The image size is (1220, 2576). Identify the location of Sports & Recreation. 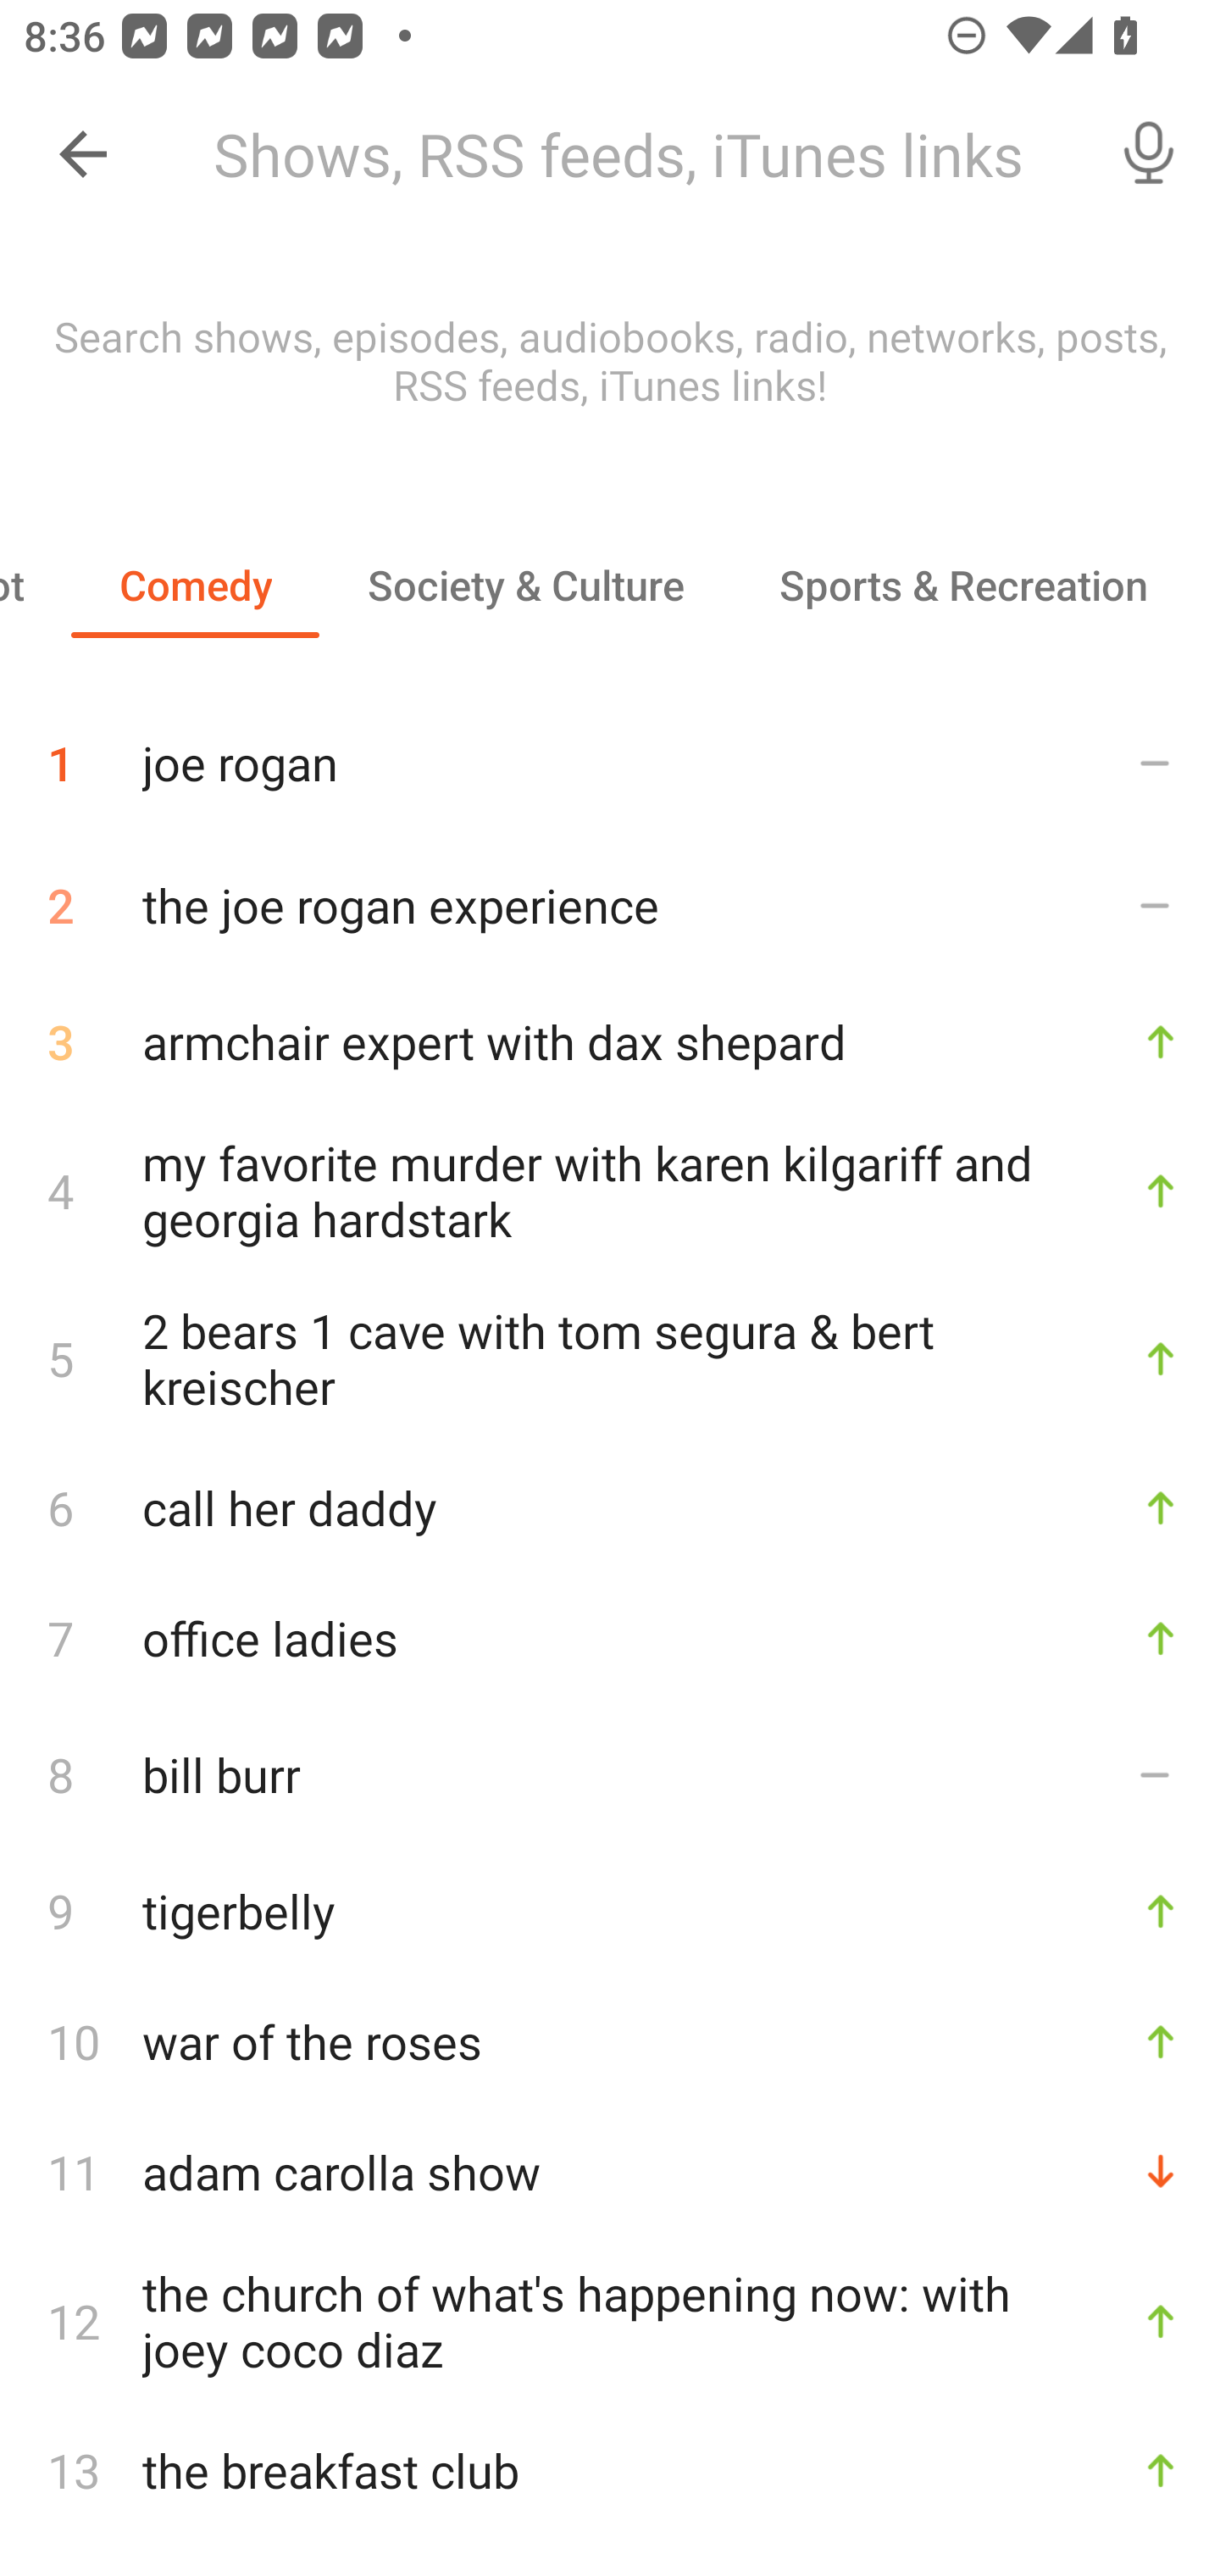
(962, 585).